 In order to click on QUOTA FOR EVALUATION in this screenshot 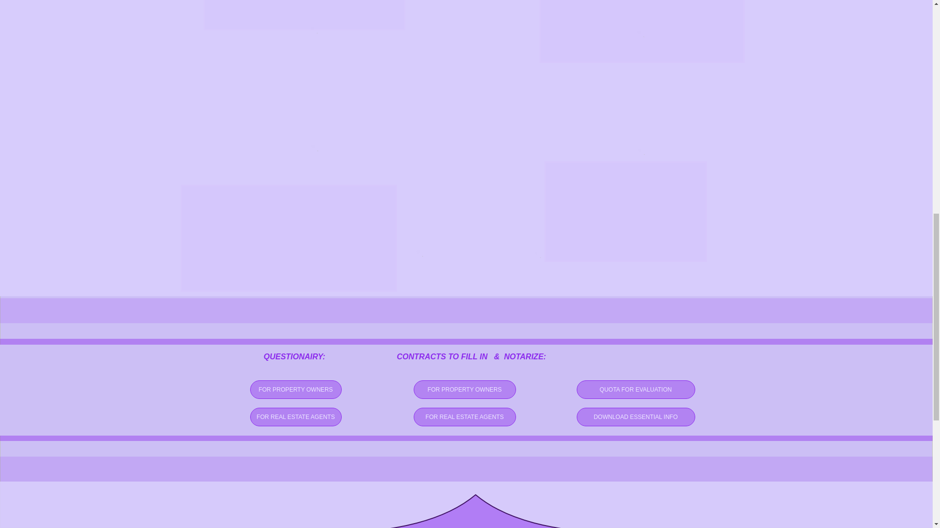, I will do `click(636, 389)`.